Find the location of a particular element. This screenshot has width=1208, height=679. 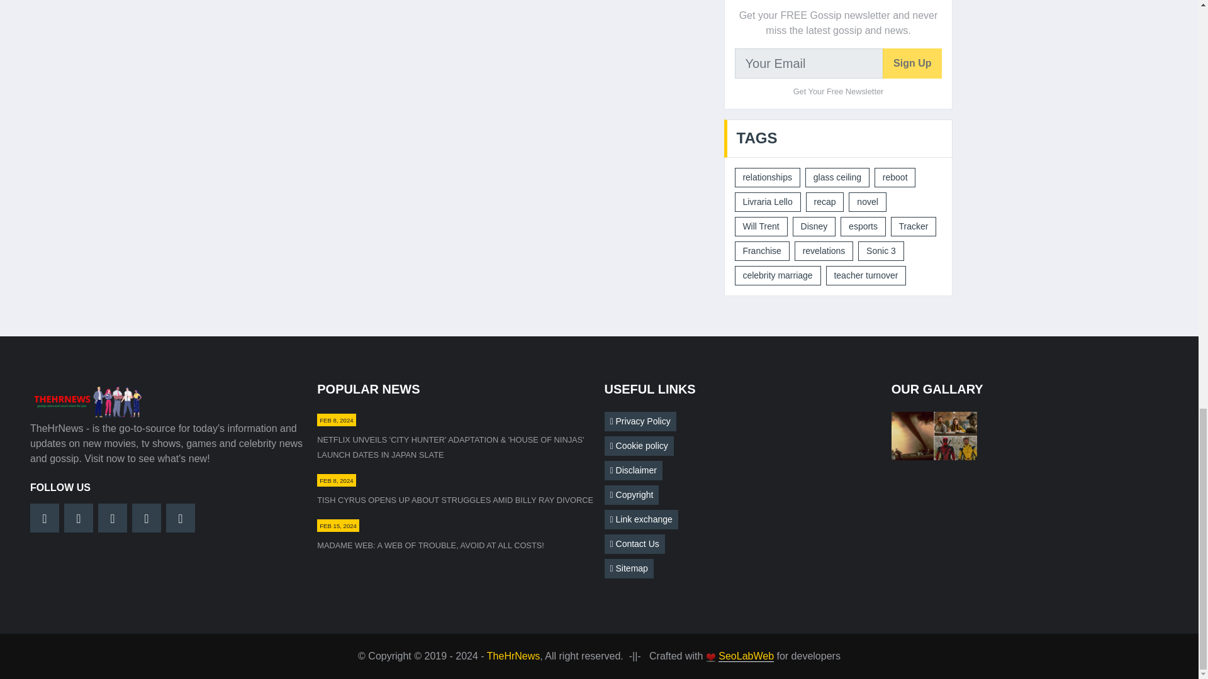

 novel  is located at coordinates (867, 201).